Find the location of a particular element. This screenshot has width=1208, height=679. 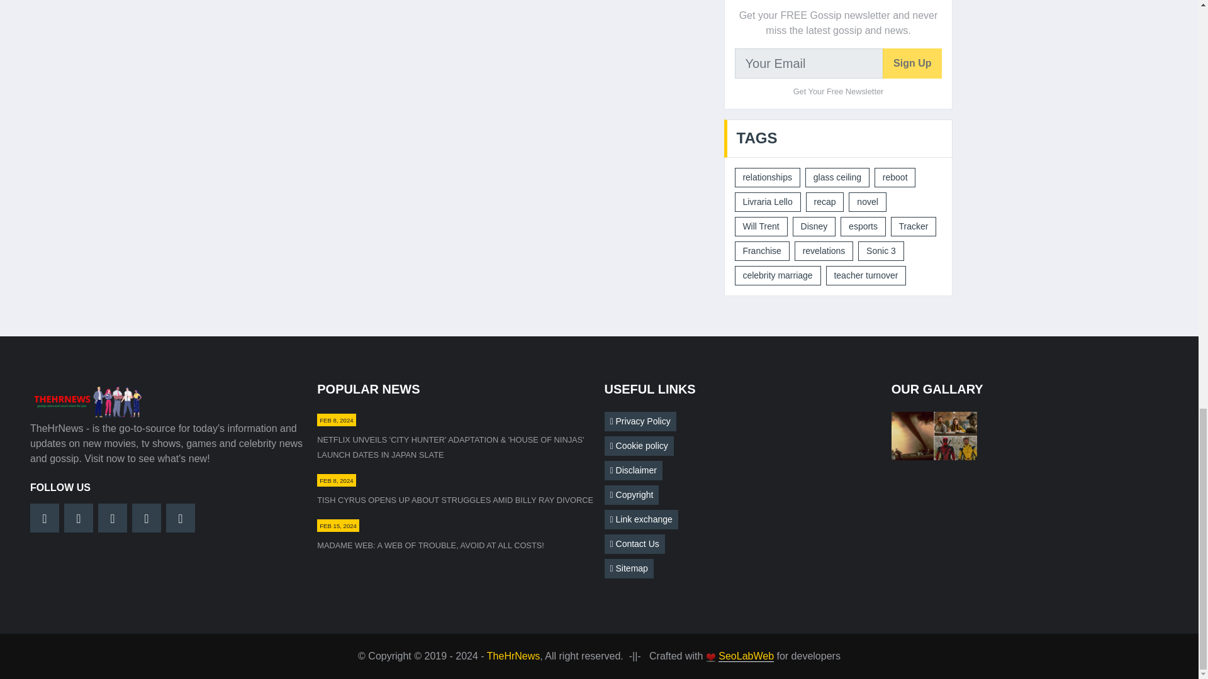

 novel  is located at coordinates (867, 201).